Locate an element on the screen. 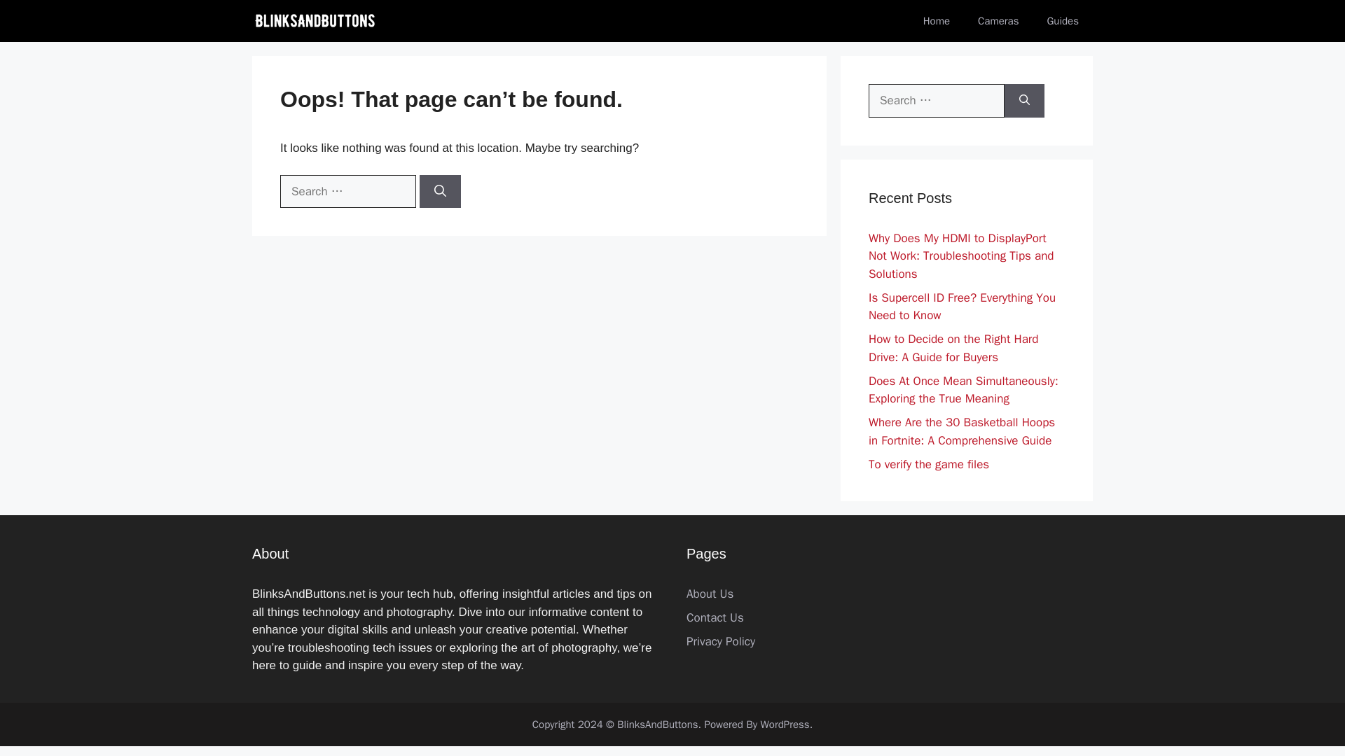  Contact Us is located at coordinates (715, 617).